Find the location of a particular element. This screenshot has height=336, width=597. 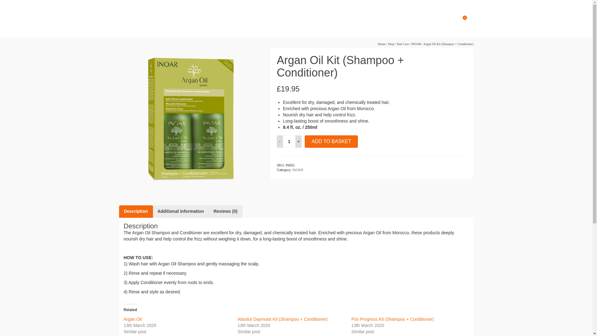

ADD TO BASKET is located at coordinates (331, 142).